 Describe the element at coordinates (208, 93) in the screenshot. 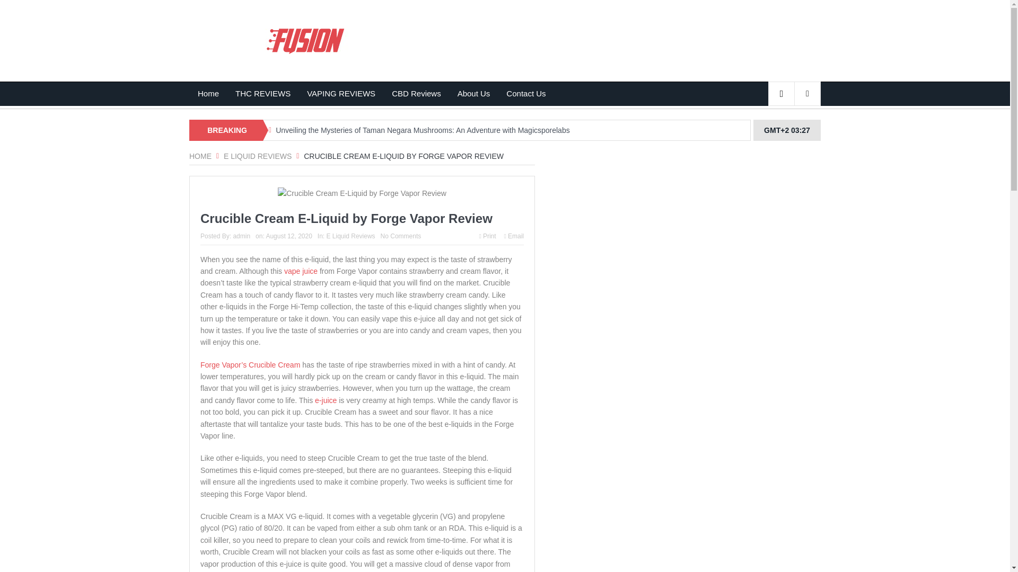

I see `Home` at that location.